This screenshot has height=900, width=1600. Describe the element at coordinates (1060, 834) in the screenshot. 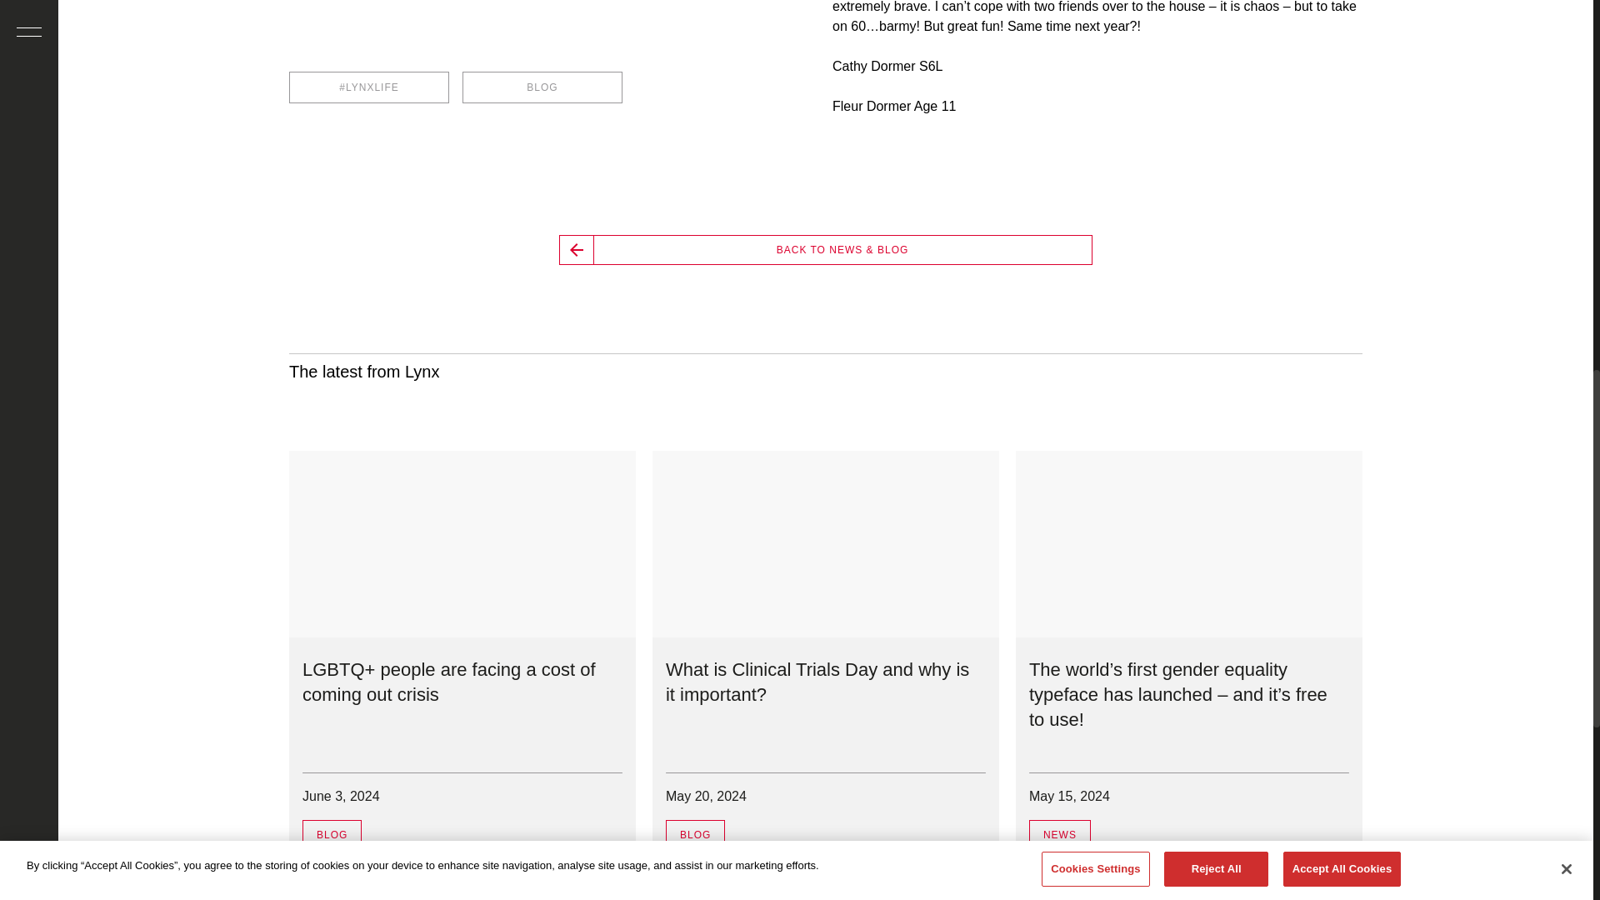

I see `News` at that location.